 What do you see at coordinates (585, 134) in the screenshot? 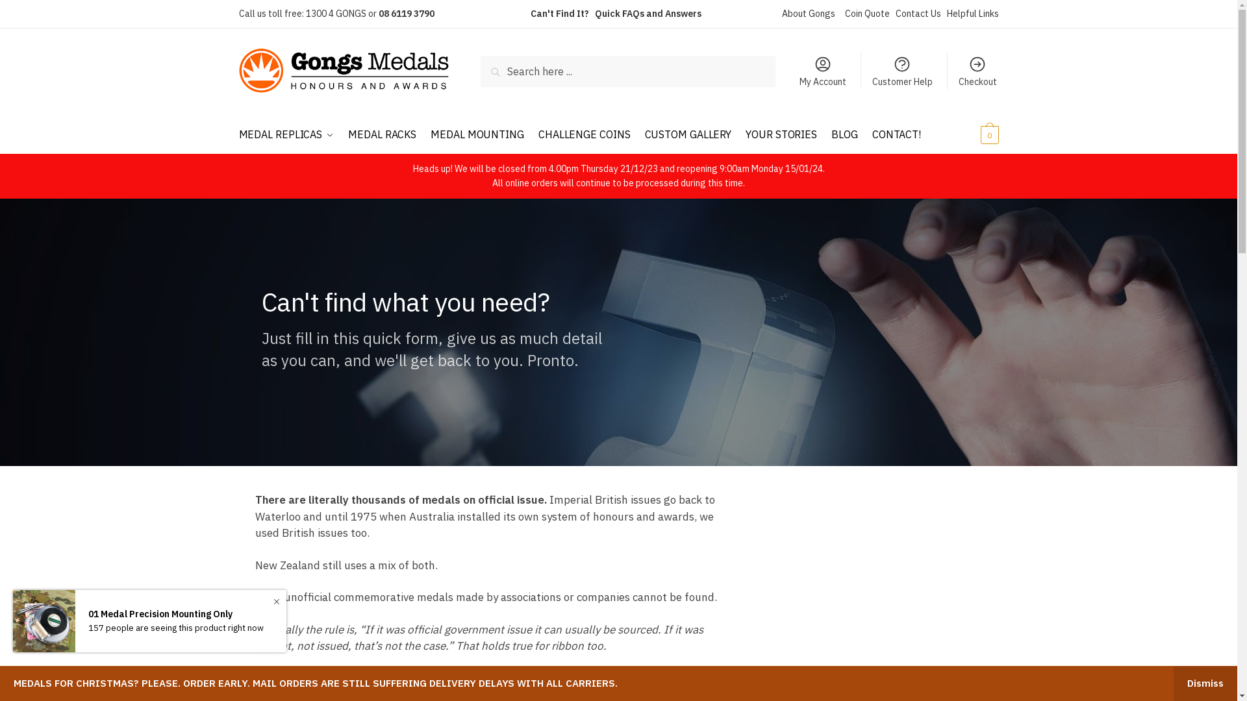
I see `CHALLENGE COINS` at bounding box center [585, 134].